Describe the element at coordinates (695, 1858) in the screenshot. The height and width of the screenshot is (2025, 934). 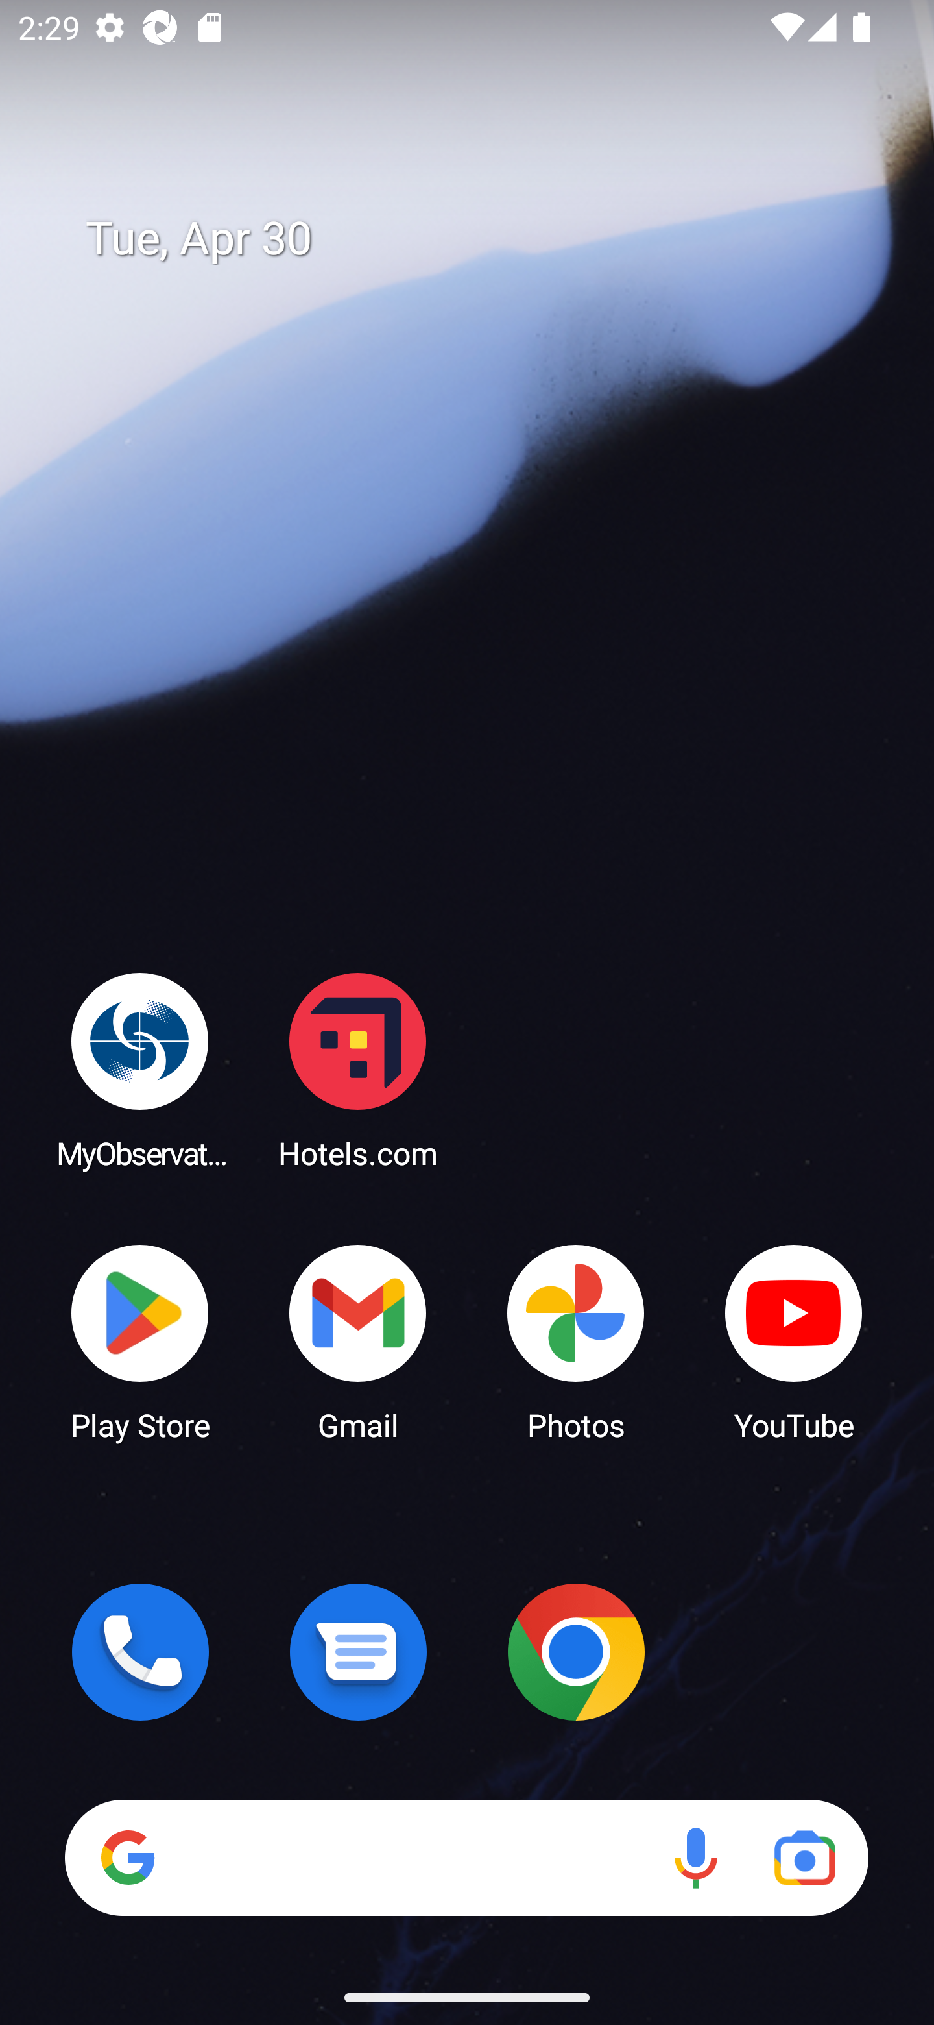
I see `Voice search` at that location.